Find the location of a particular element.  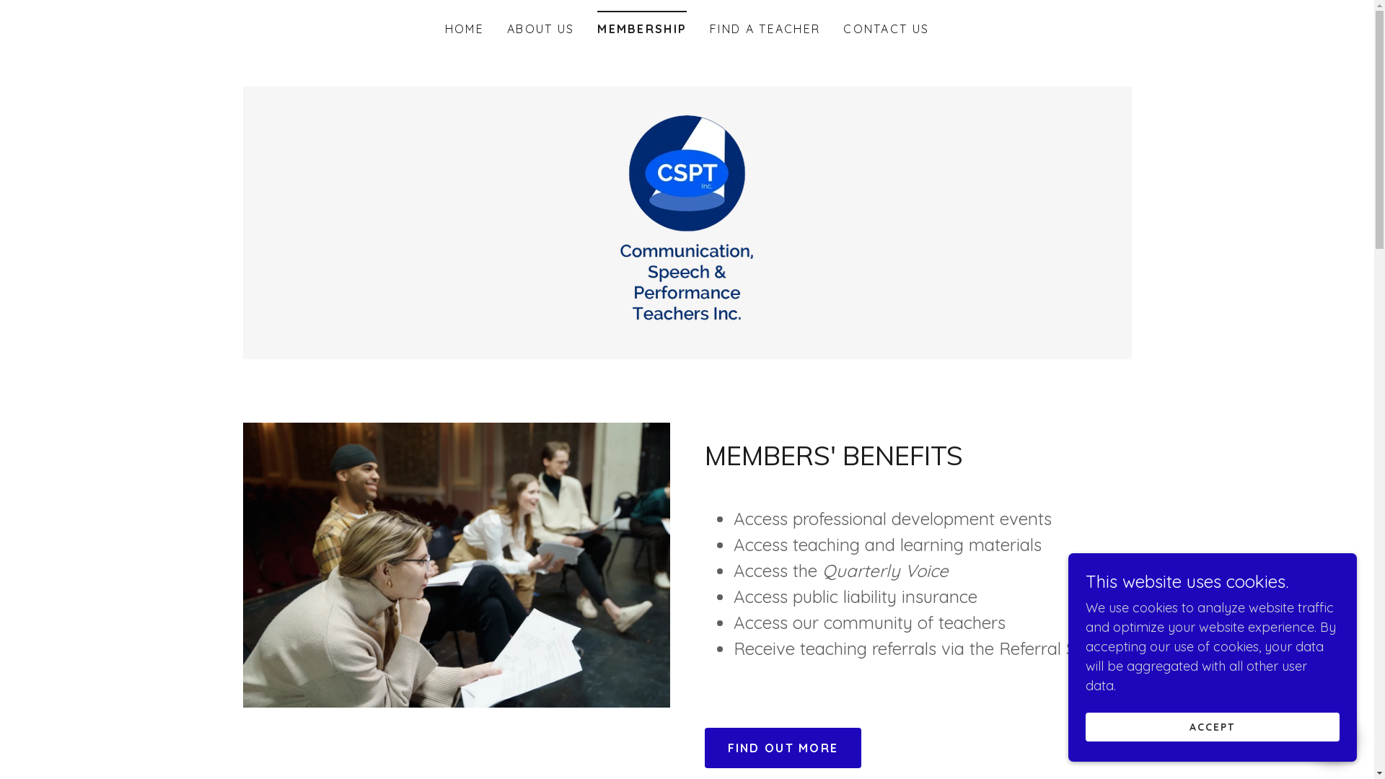

MEMBERSHIP is located at coordinates (642, 25).